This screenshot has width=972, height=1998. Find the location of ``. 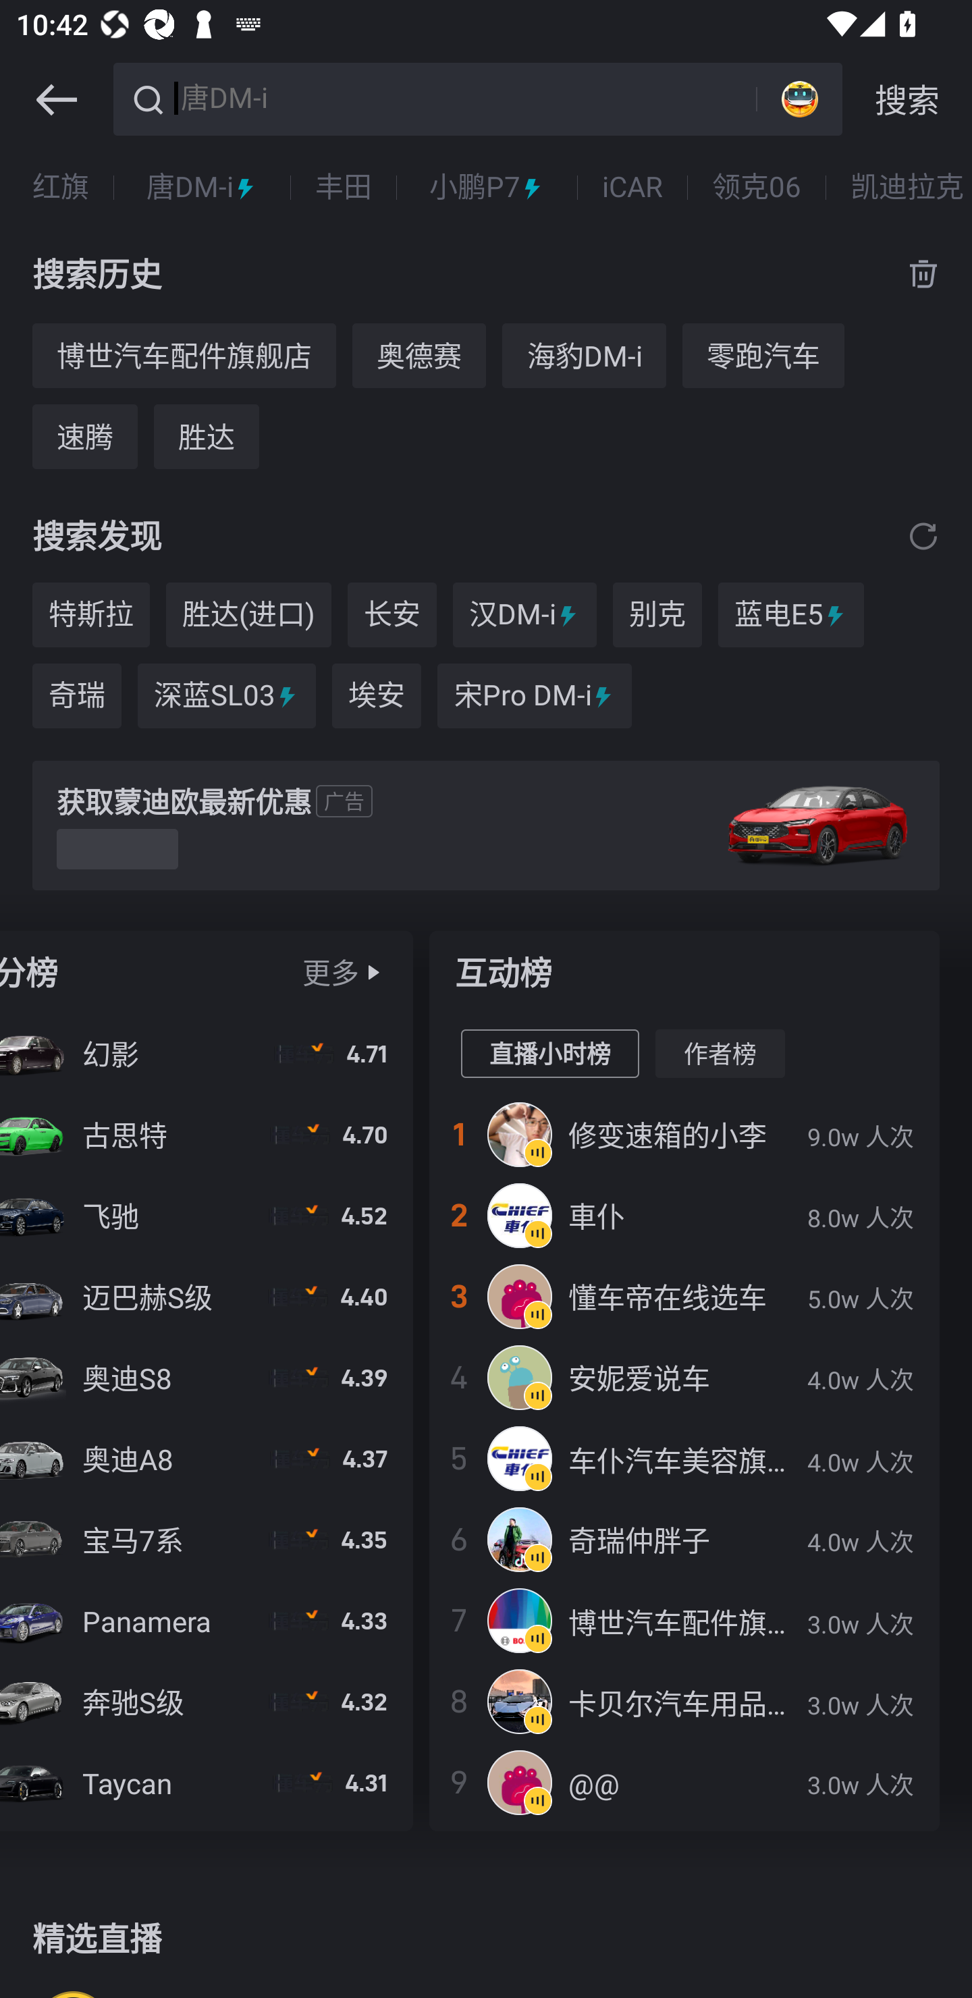

 is located at coordinates (373, 973).